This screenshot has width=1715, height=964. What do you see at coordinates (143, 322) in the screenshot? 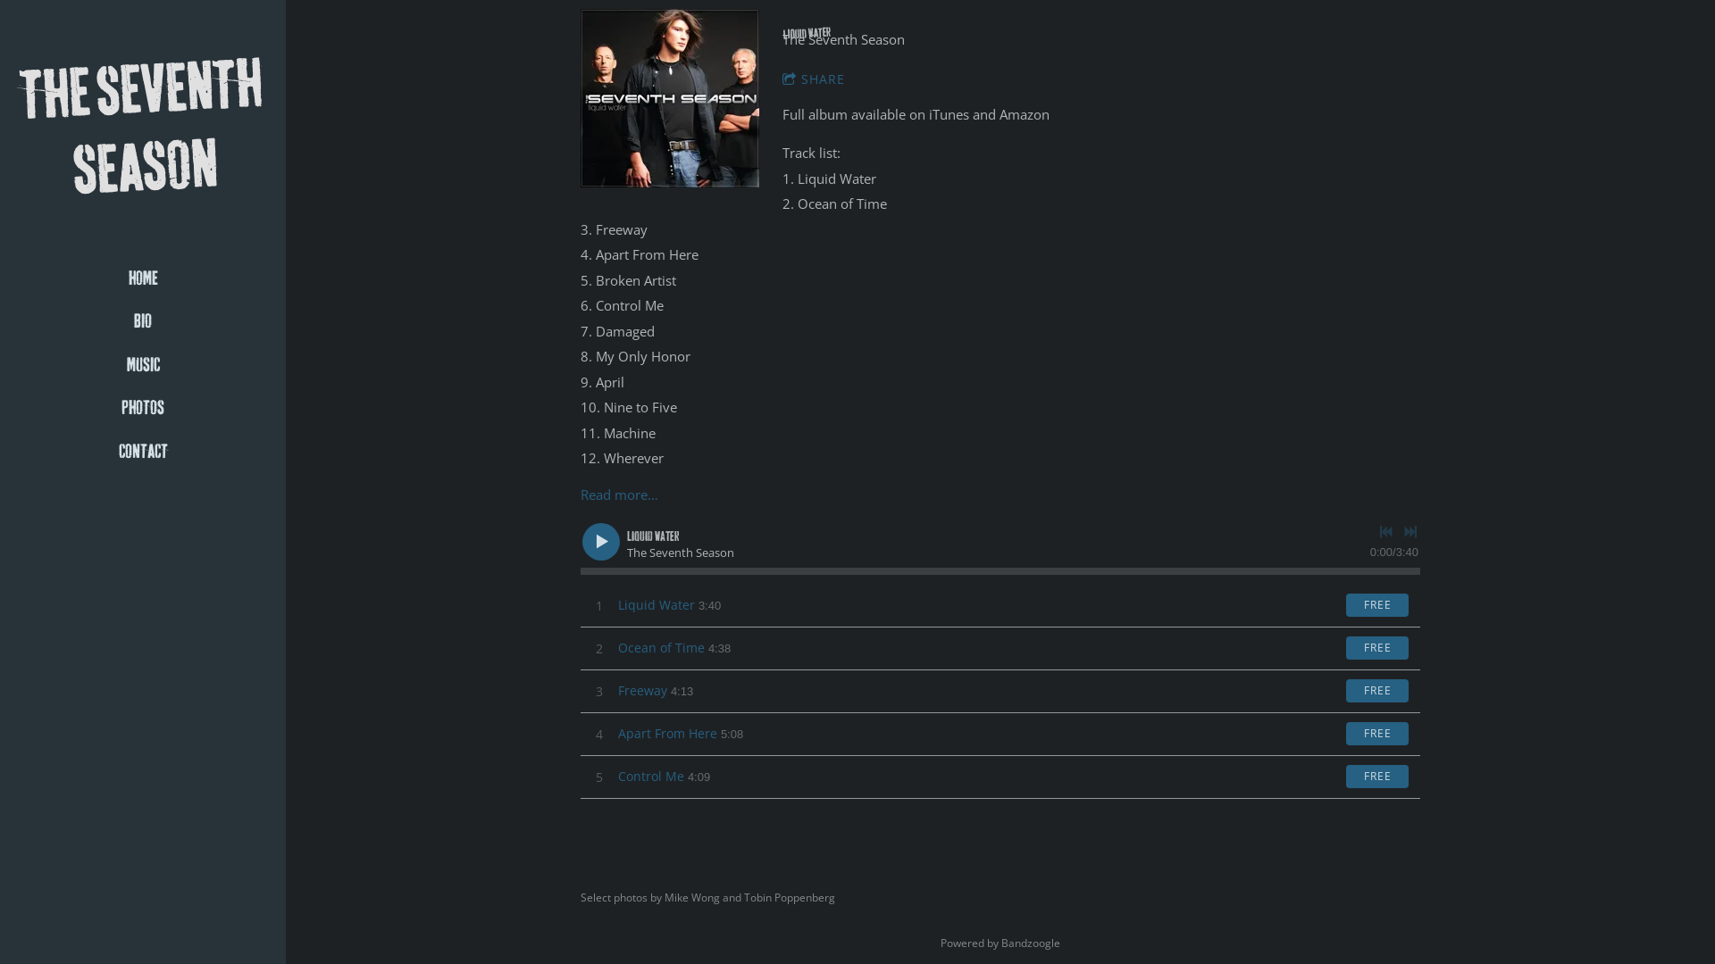
I see `BIO` at bounding box center [143, 322].